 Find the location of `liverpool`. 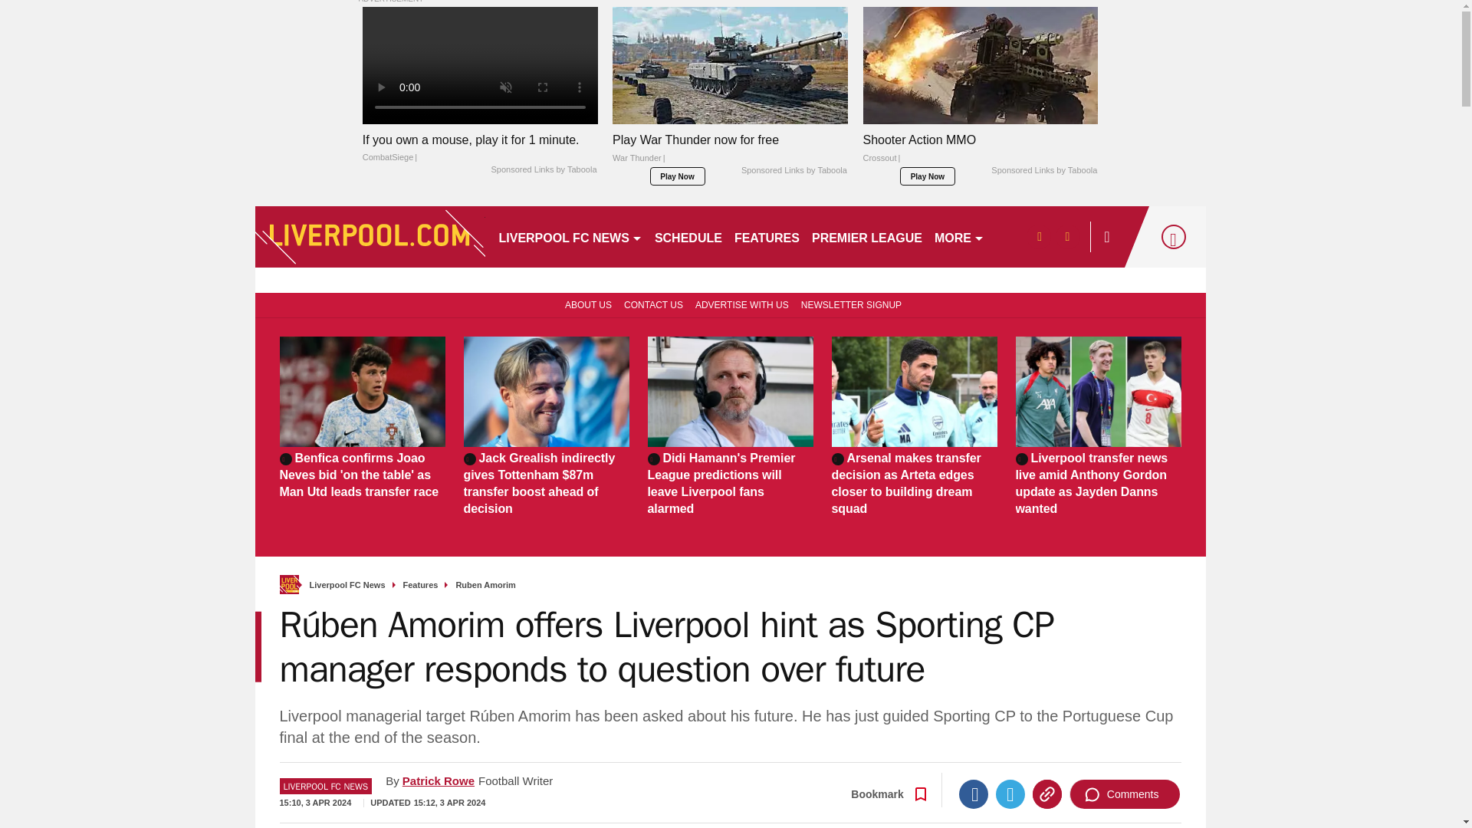

liverpool is located at coordinates (370, 236).